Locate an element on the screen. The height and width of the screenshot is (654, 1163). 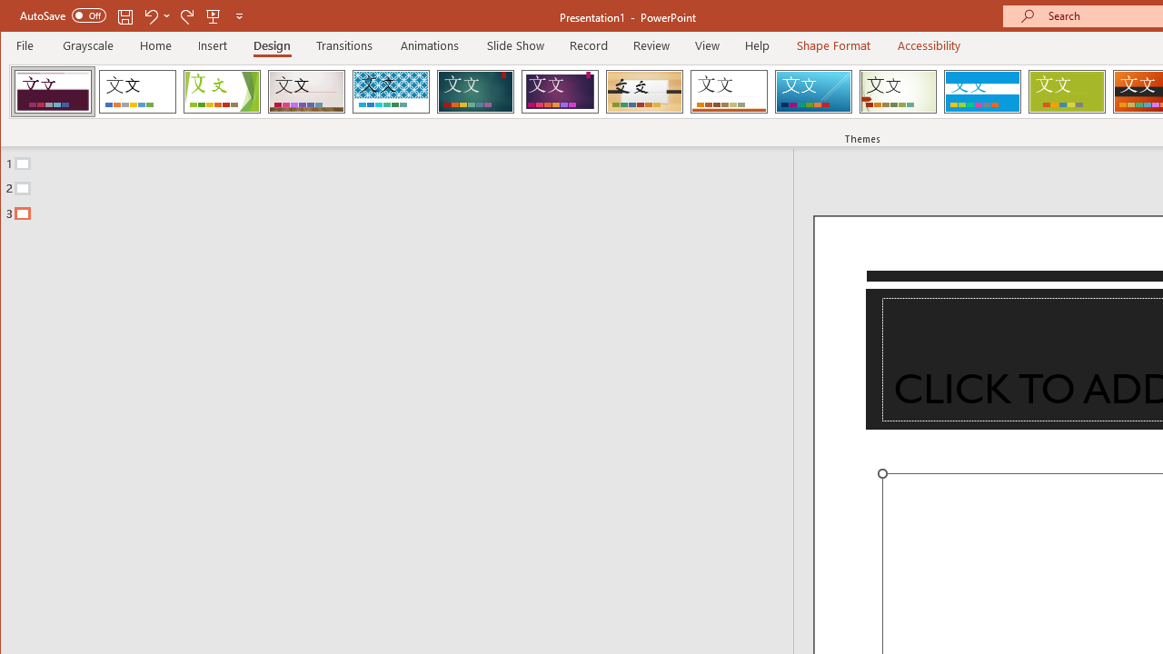
Banded is located at coordinates (982, 91).